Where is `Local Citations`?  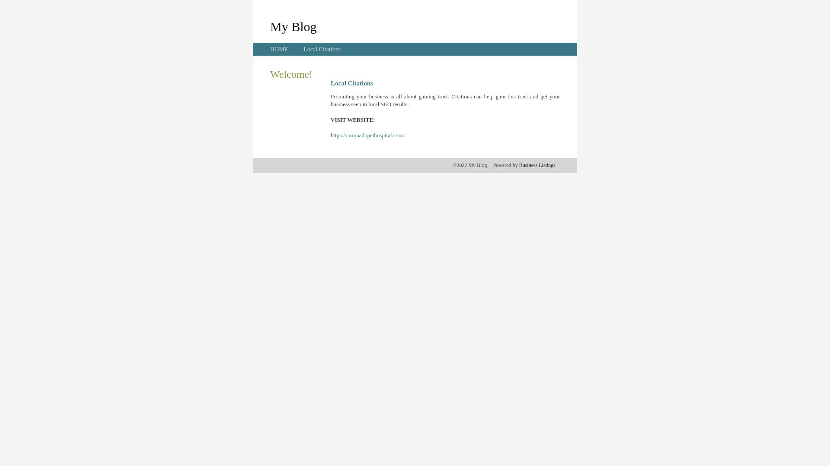
Local Citations is located at coordinates (322, 49).